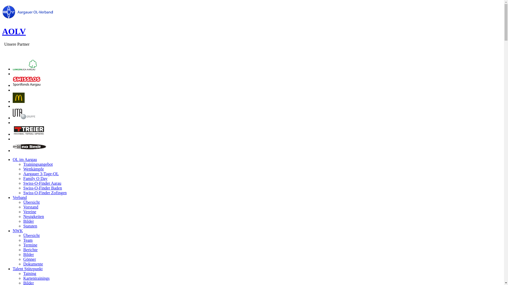 The image size is (508, 285). I want to click on Swiss-O-Finder Aarau, so click(42, 183).